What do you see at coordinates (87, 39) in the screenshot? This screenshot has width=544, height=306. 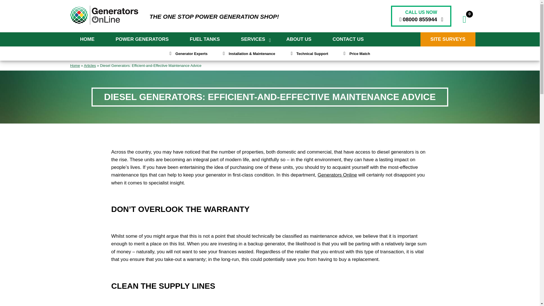 I see `HOME` at bounding box center [87, 39].